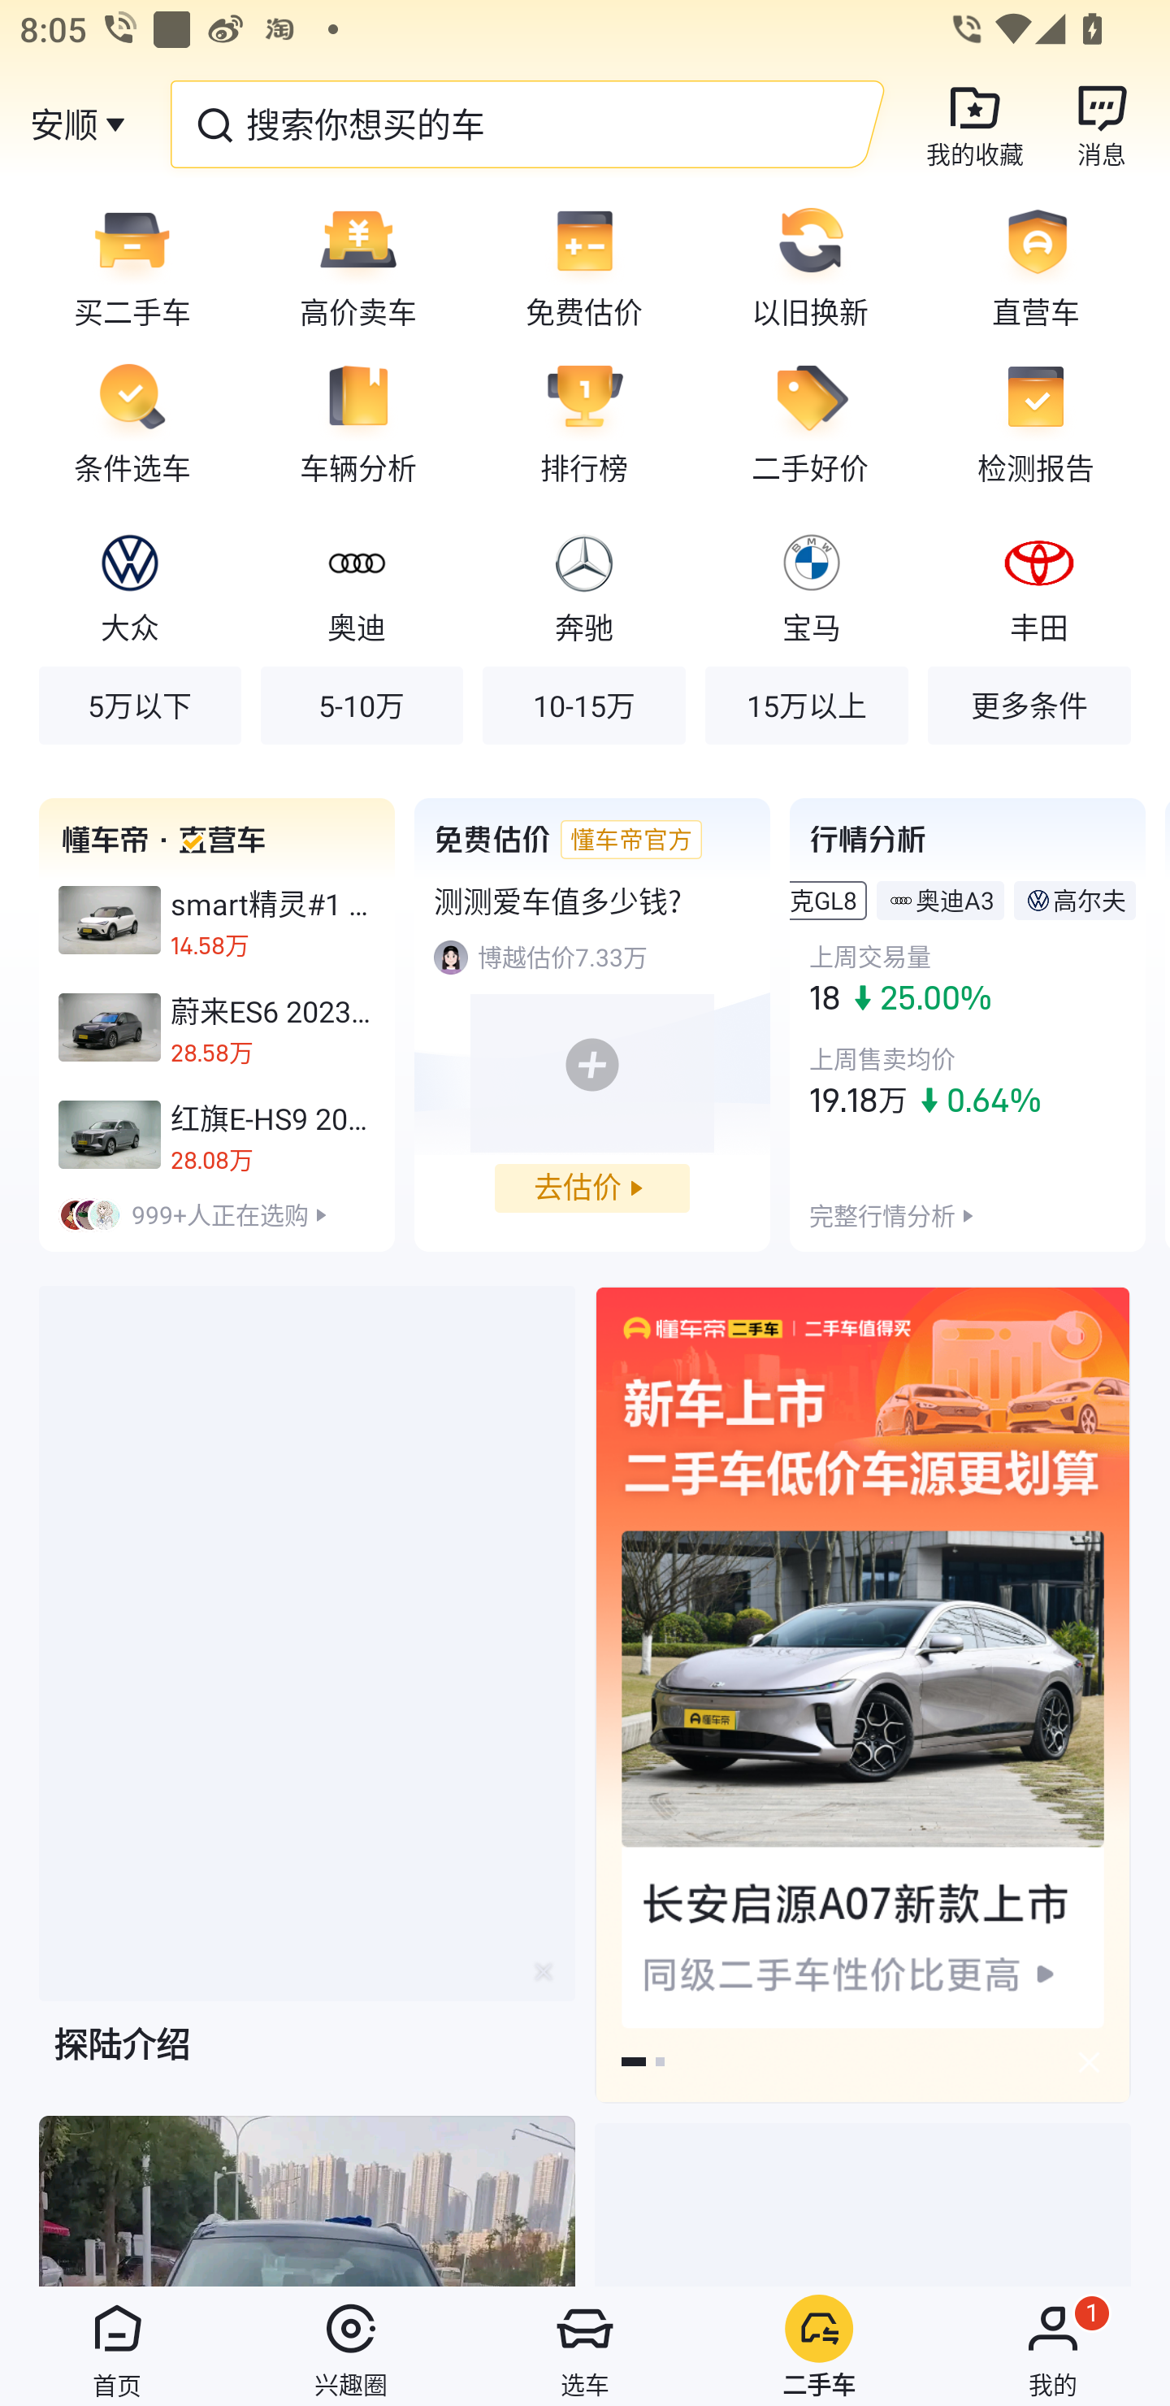 The image size is (1170, 2406). I want to click on 我的收藏, so click(975, 124).